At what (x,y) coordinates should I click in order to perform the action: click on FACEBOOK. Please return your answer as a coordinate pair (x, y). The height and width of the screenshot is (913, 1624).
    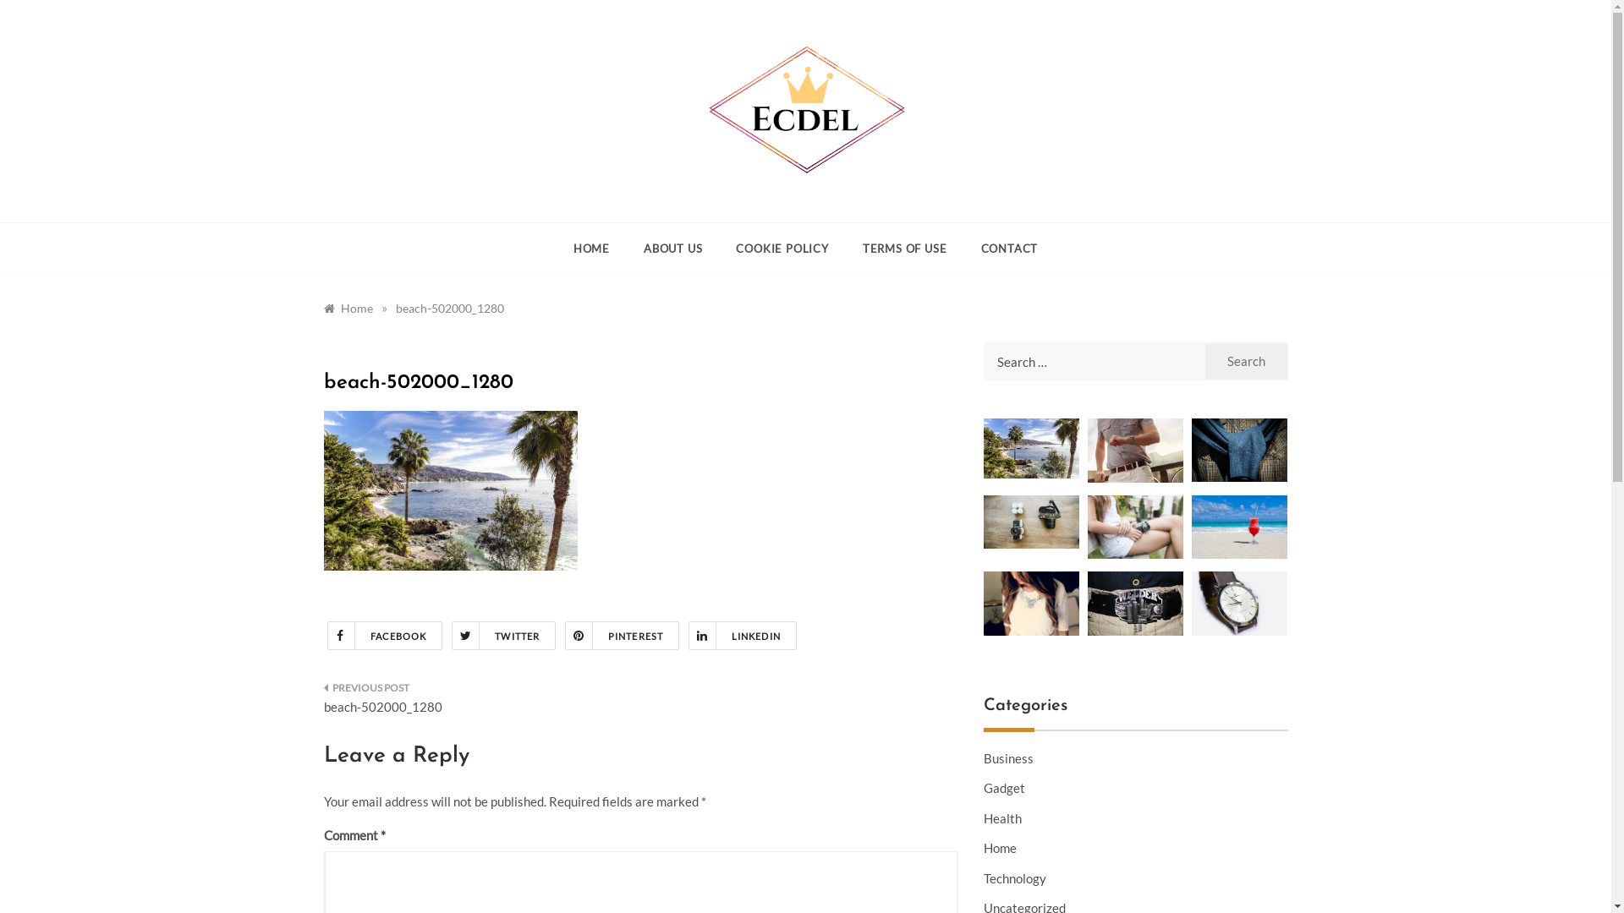
    Looking at the image, I should click on (384, 636).